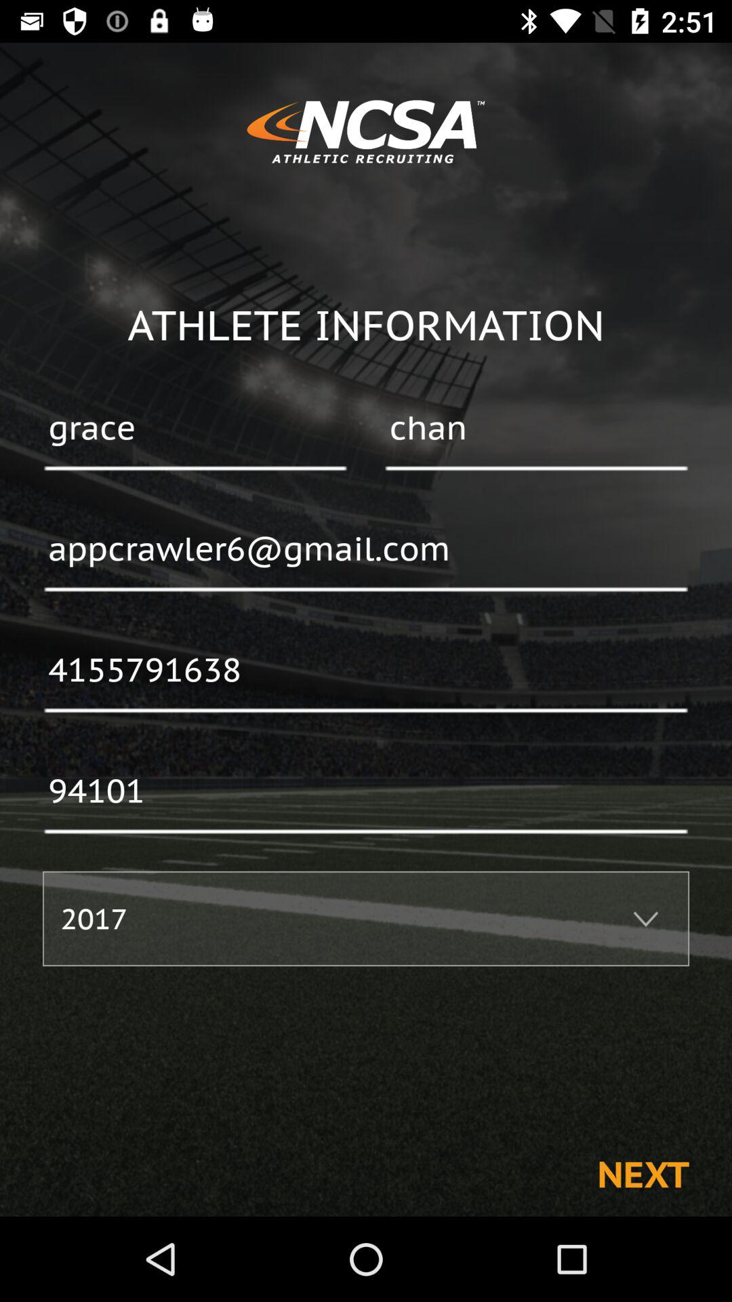 Image resolution: width=732 pixels, height=1302 pixels. Describe the element at coordinates (366, 671) in the screenshot. I see `open the icon below appcrawler6@gmail.com item` at that location.